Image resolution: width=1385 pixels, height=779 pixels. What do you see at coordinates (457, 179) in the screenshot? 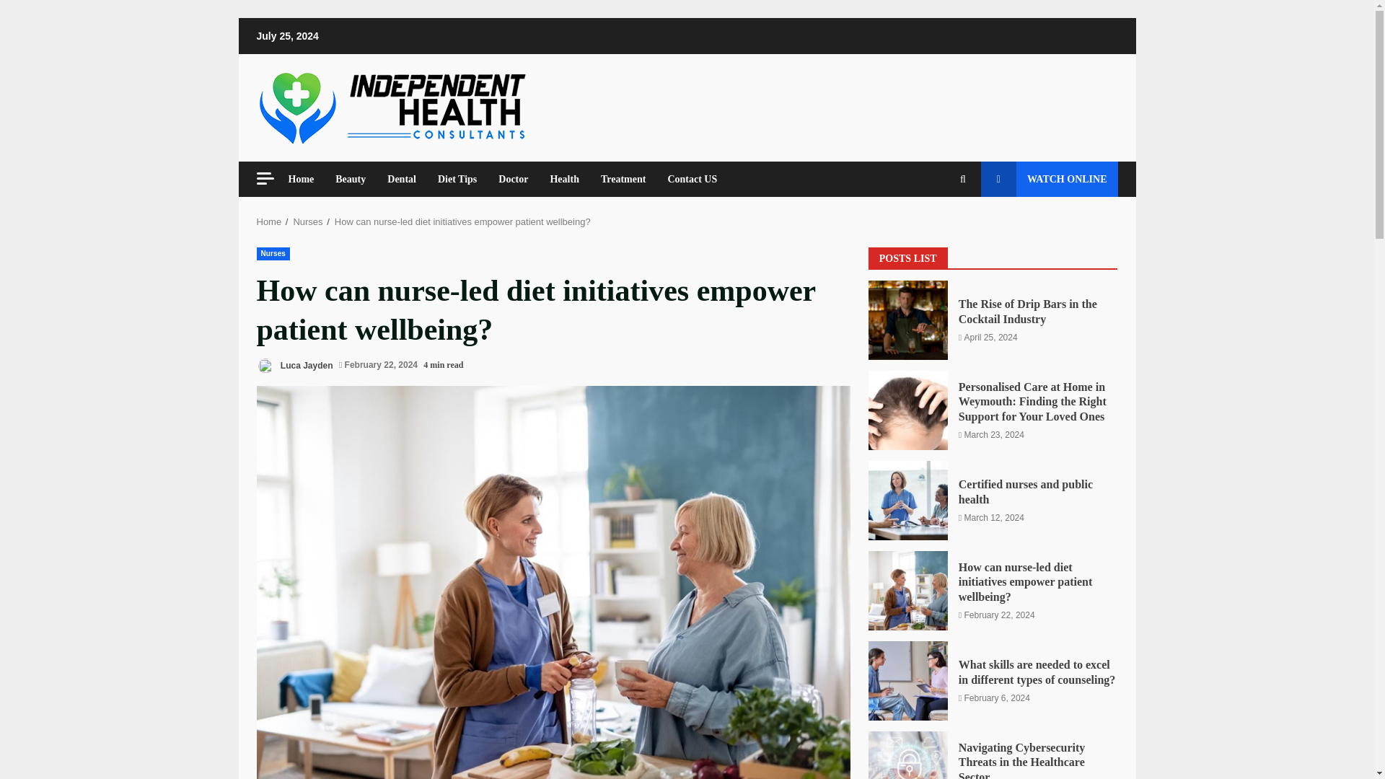
I see `Diet Tips` at bounding box center [457, 179].